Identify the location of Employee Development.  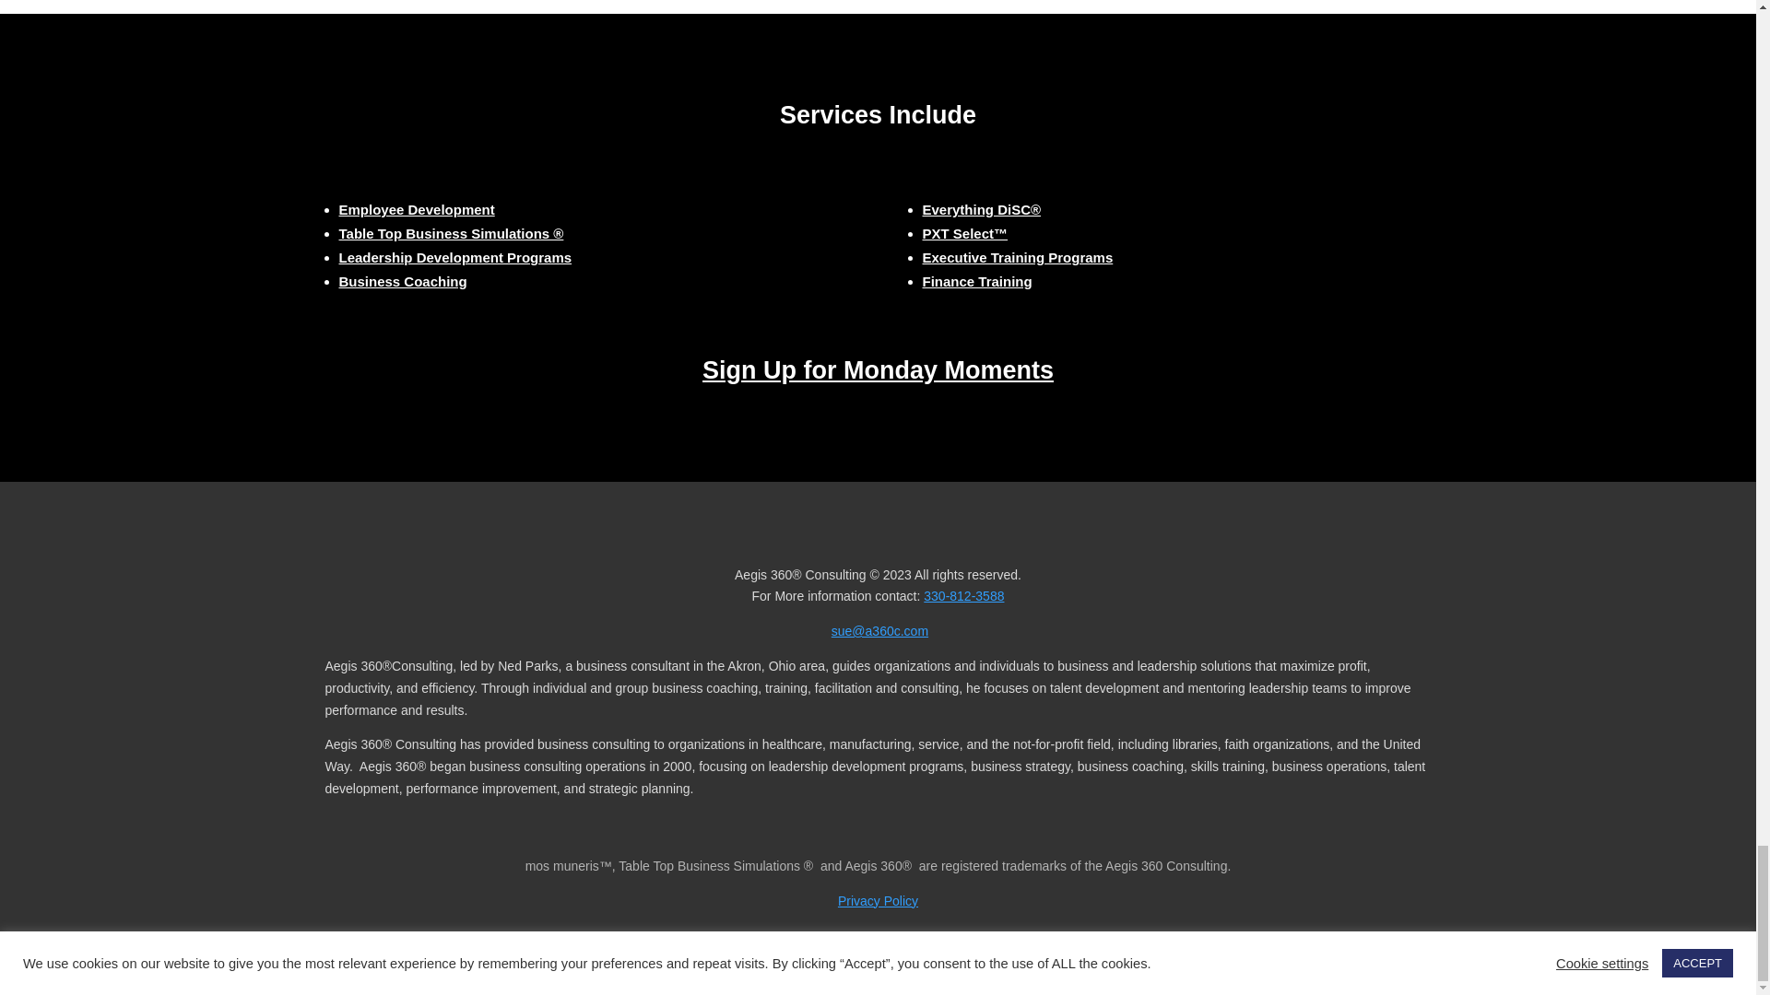
(417, 210).